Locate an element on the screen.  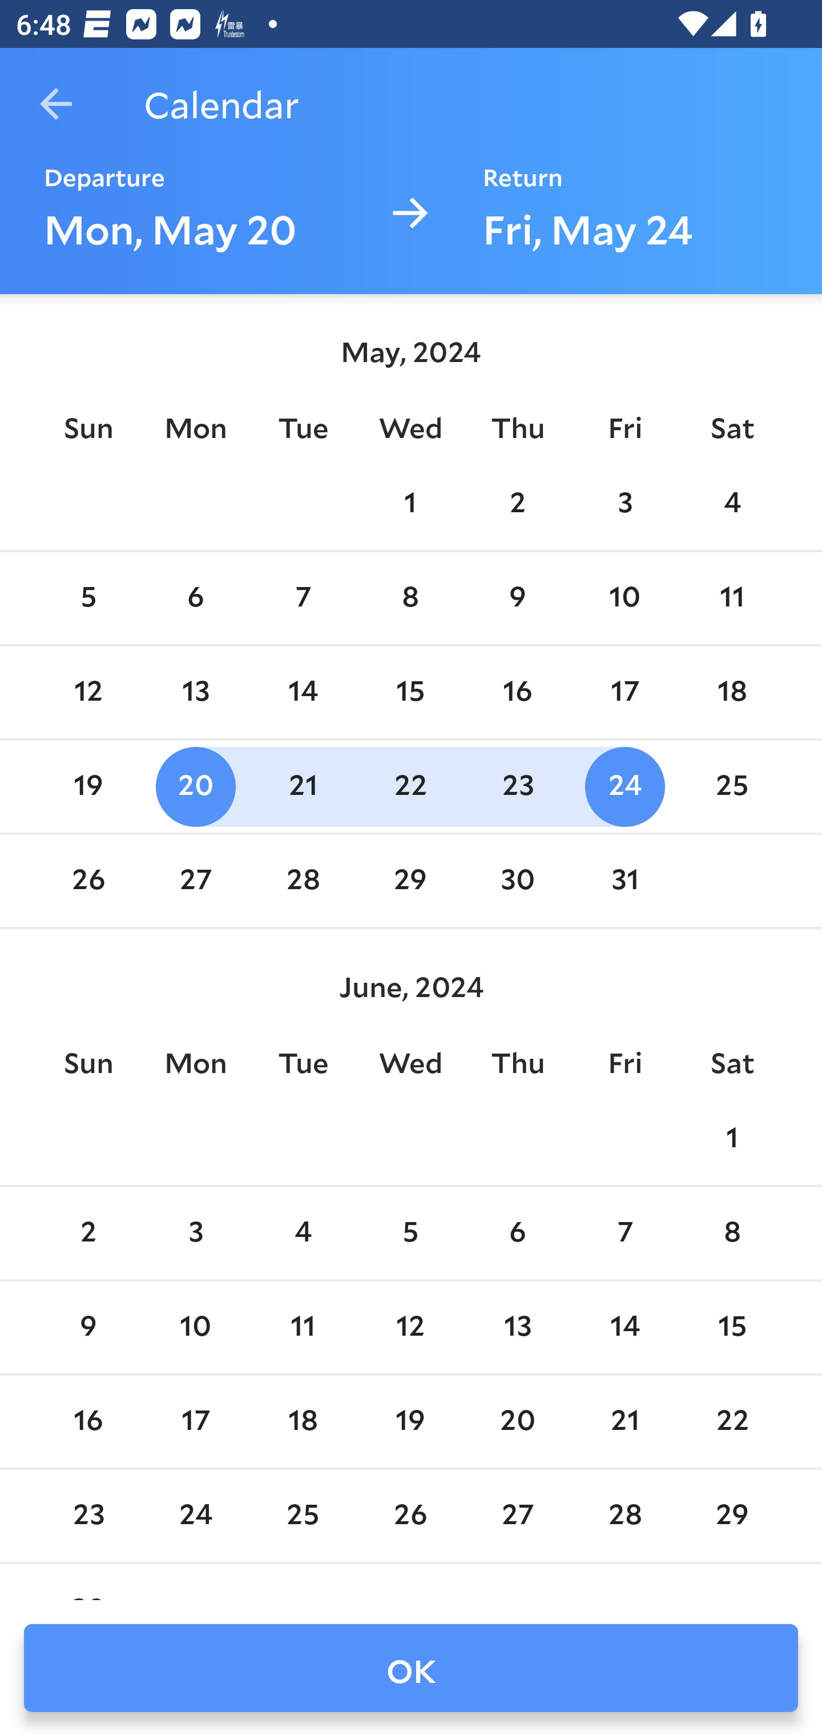
11 is located at coordinates (303, 1328).